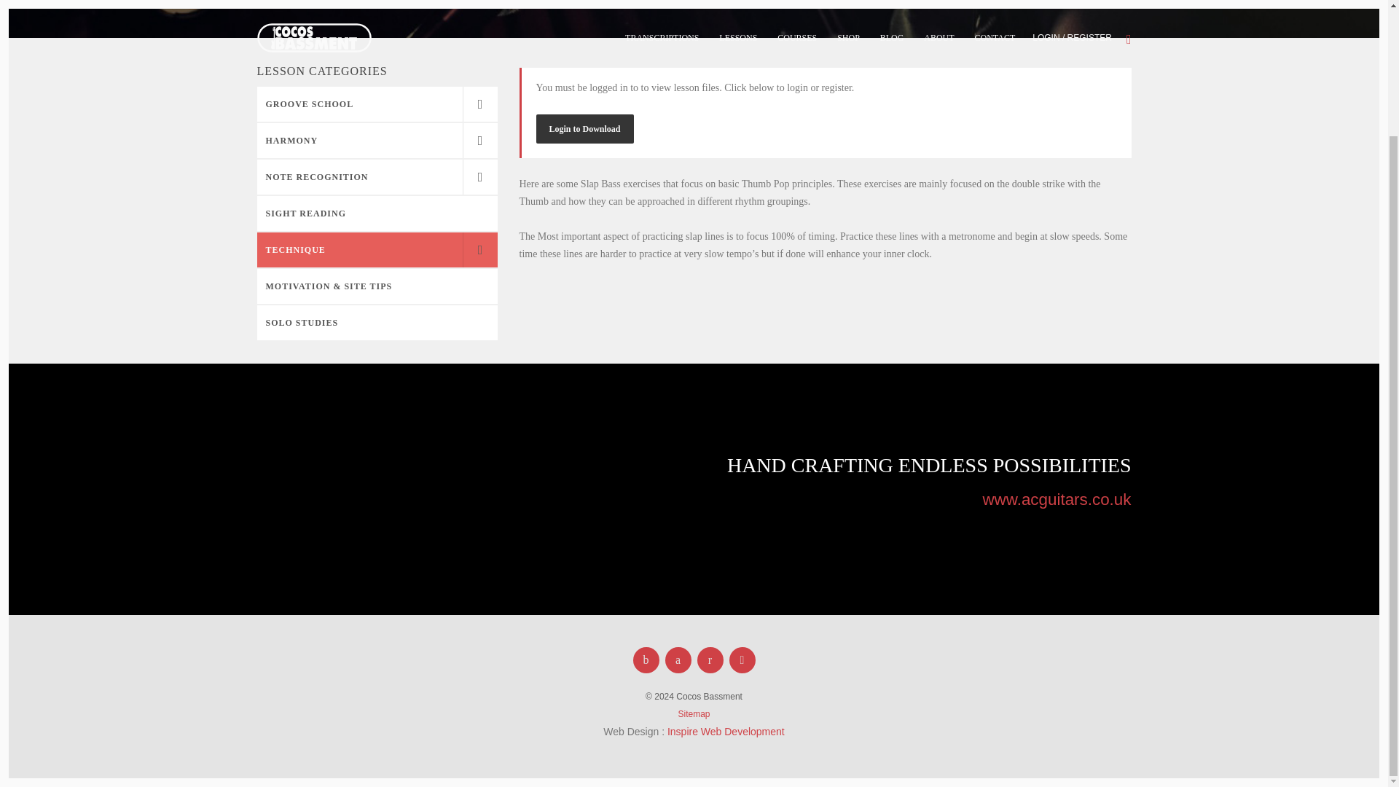  Describe the element at coordinates (376, 322) in the screenshot. I see `SOLO STUDIES` at that location.